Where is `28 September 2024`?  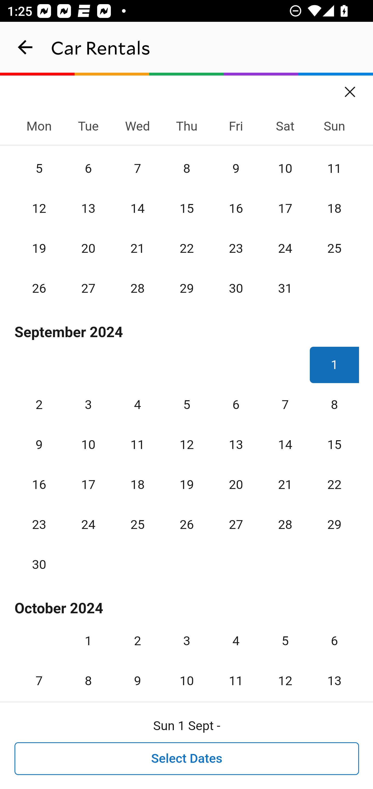
28 September 2024 is located at coordinates (285, 524).